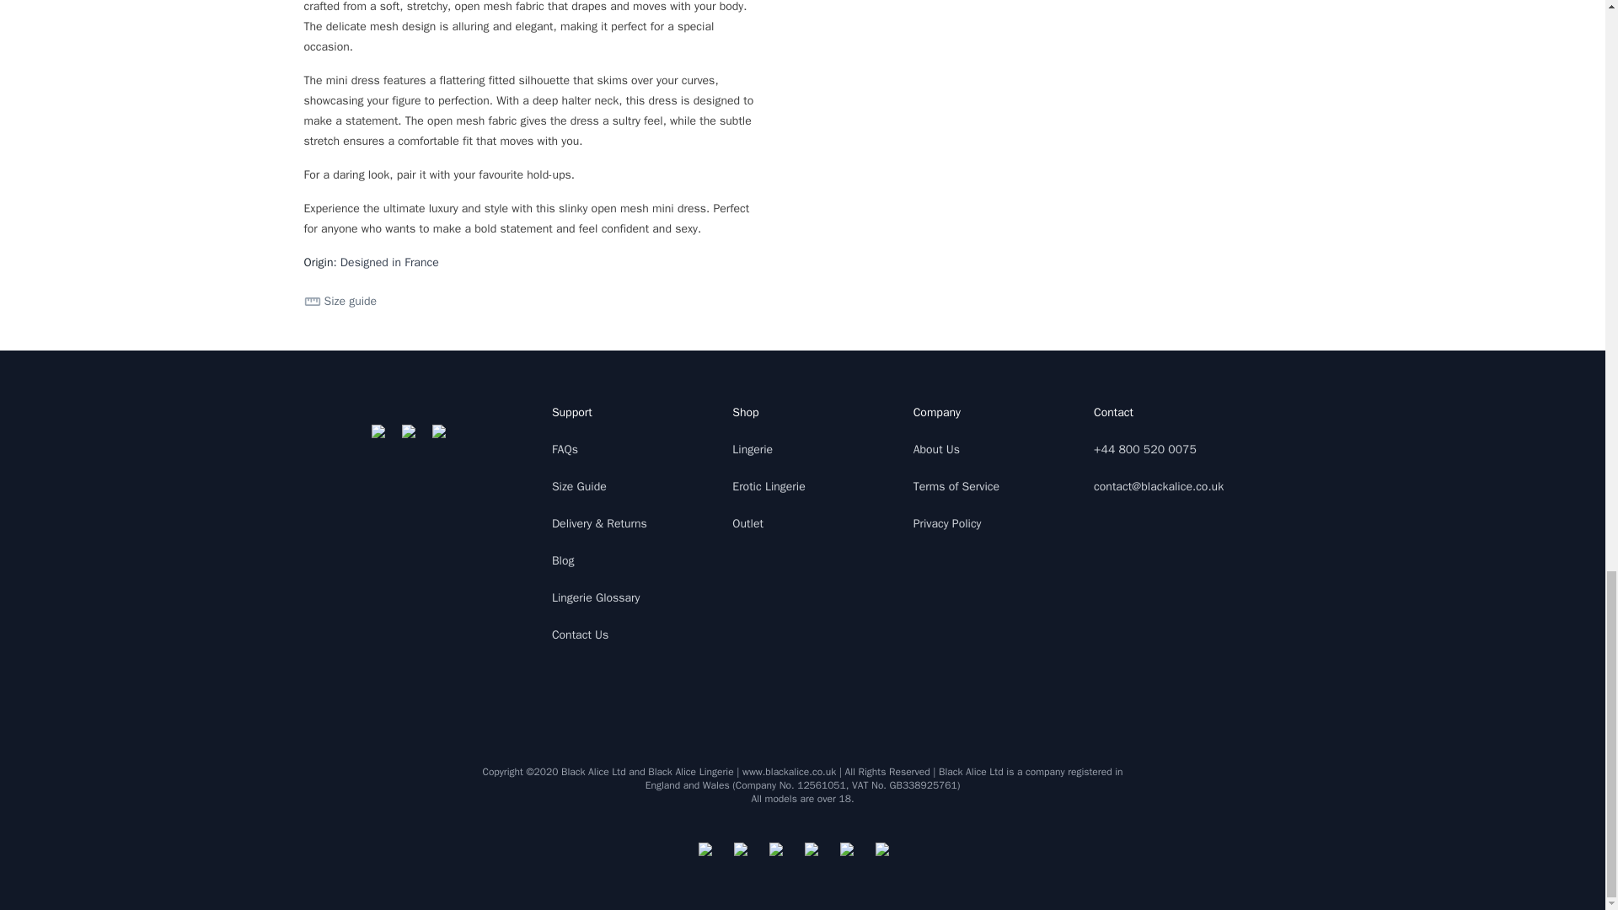 The width and height of the screenshot is (1618, 910). I want to click on Privacy Policy, so click(947, 523).